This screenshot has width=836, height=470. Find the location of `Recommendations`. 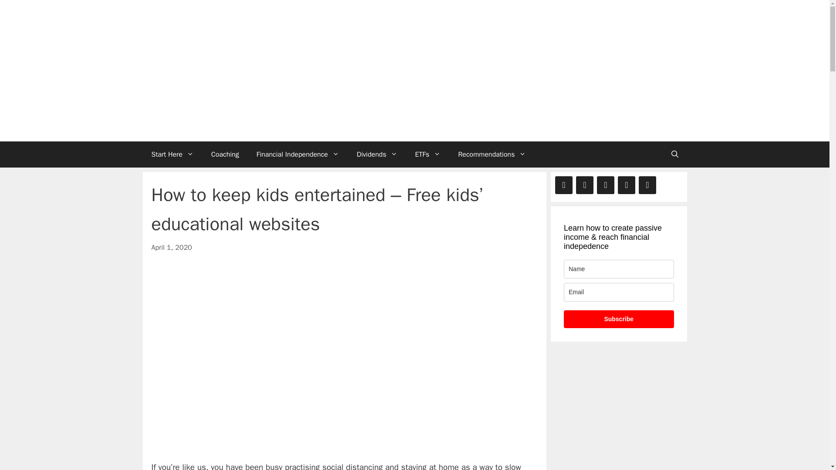

Recommendations is located at coordinates (492, 154).